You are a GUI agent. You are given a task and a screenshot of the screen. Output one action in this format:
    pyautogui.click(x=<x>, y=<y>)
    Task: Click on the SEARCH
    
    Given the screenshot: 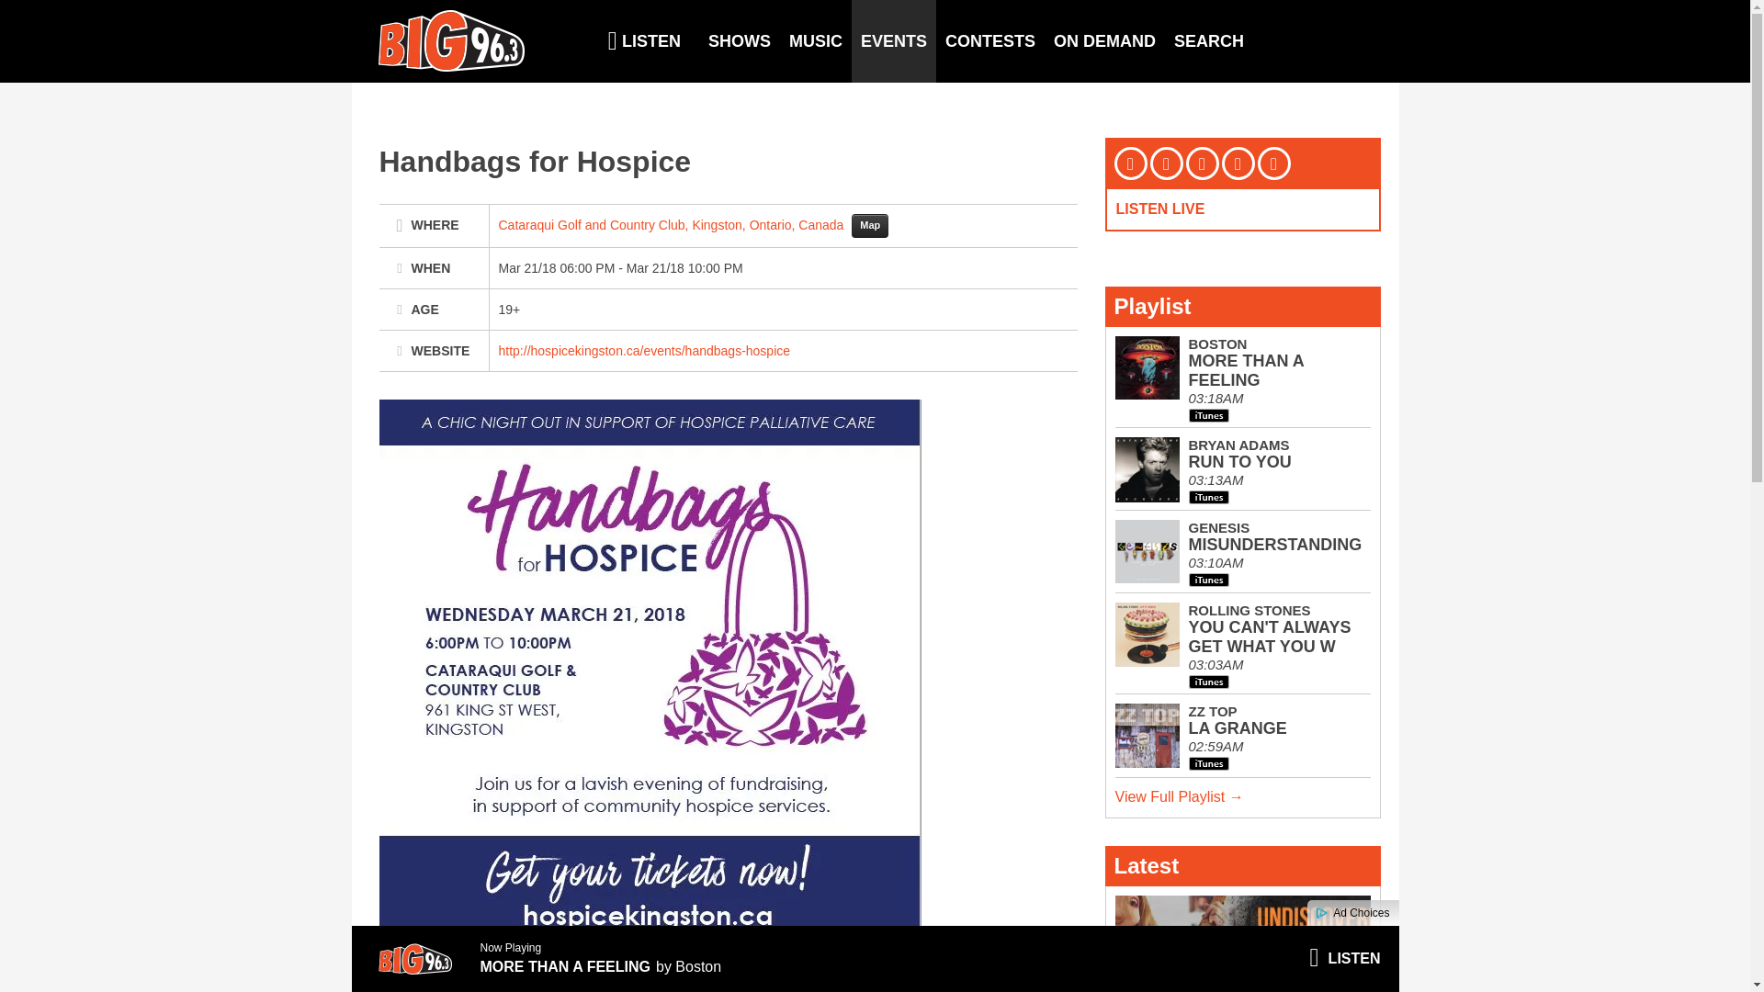 What is the action you would take?
    pyautogui.click(x=1208, y=40)
    